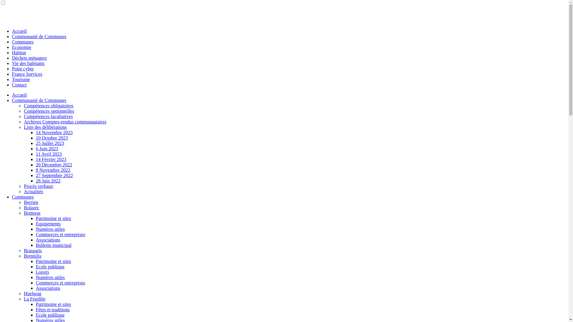  Describe the element at coordinates (33, 250) in the screenshot. I see `Brasparts` at that location.